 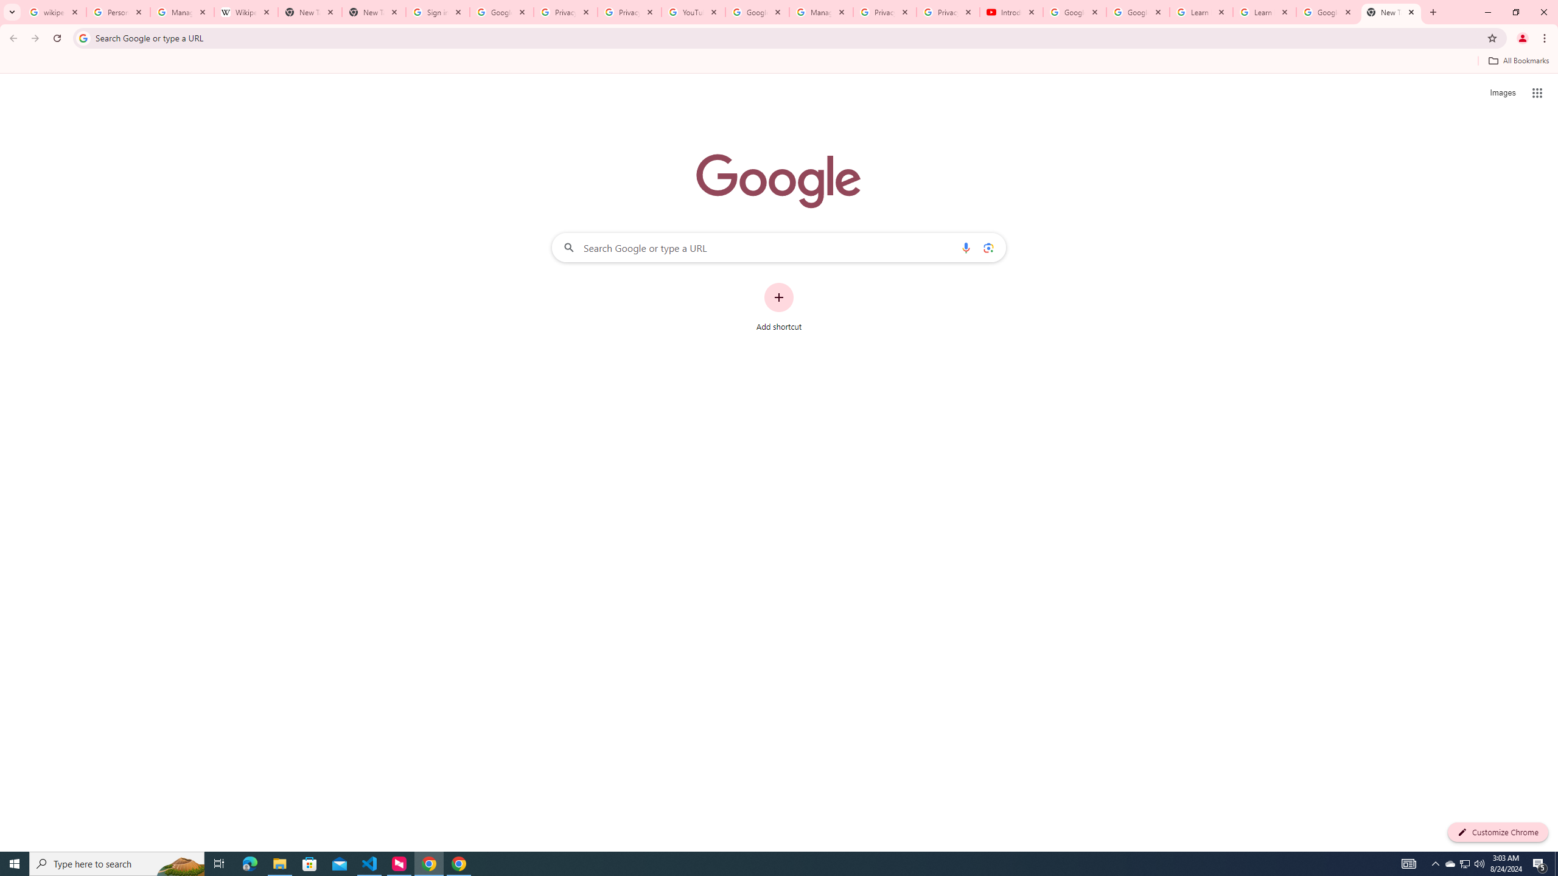 What do you see at coordinates (1546, 38) in the screenshot?
I see `Chrome` at bounding box center [1546, 38].